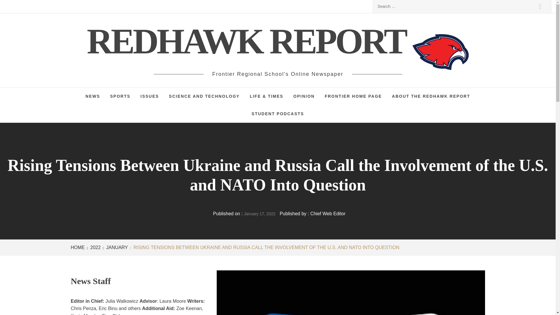 The width and height of the screenshot is (560, 315). I want to click on OPINION, so click(304, 96).